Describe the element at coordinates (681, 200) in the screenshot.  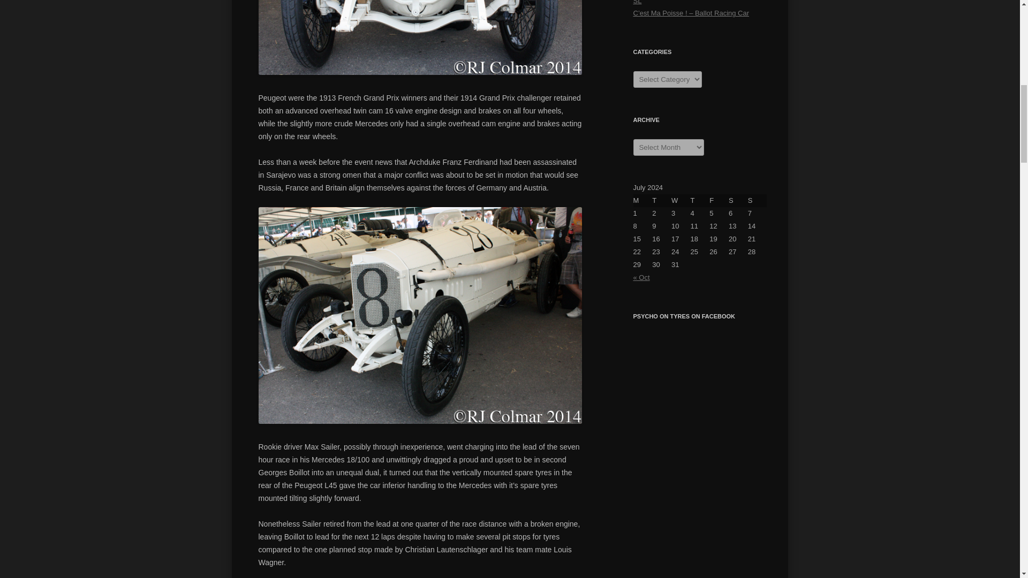
I see `Wednesday` at that location.